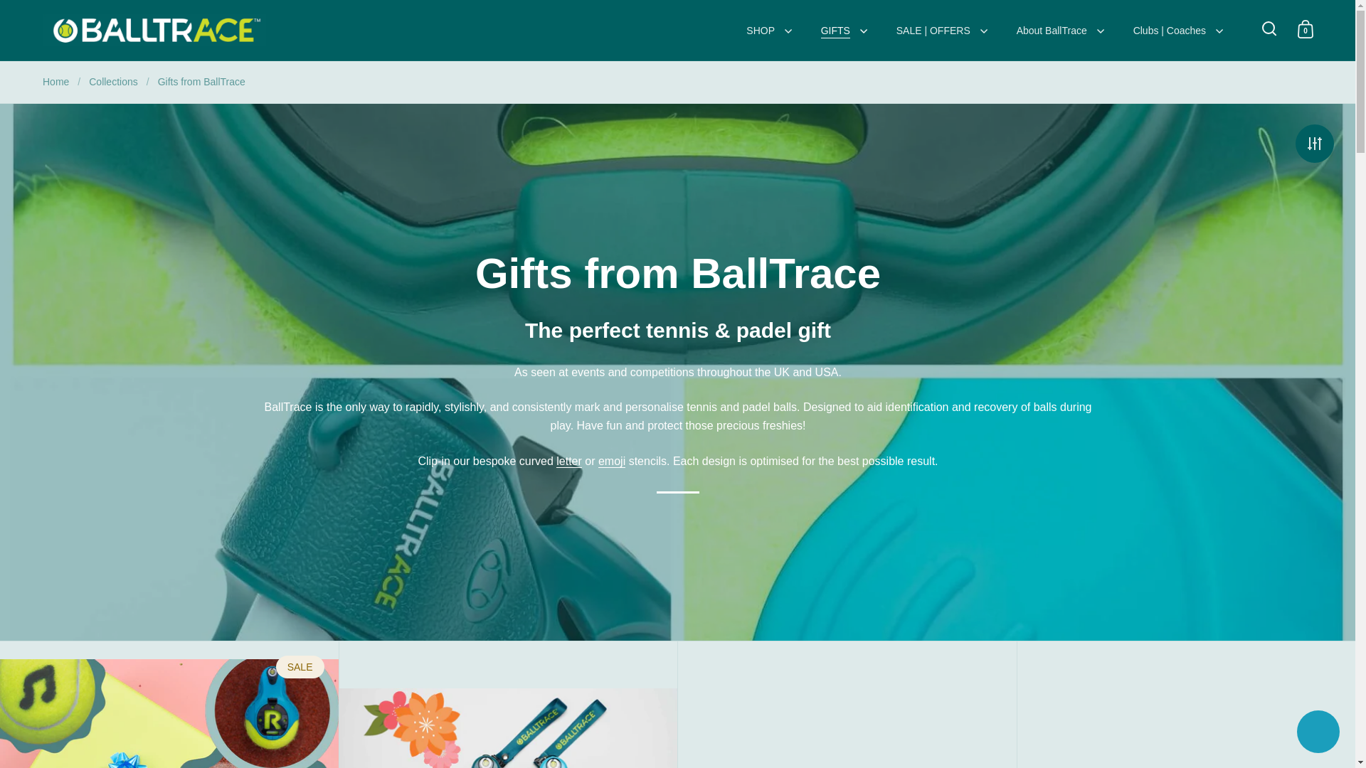 The image size is (1366, 768). I want to click on A-Z stencils for BallTrace Tennis Ball Marker, so click(568, 461).